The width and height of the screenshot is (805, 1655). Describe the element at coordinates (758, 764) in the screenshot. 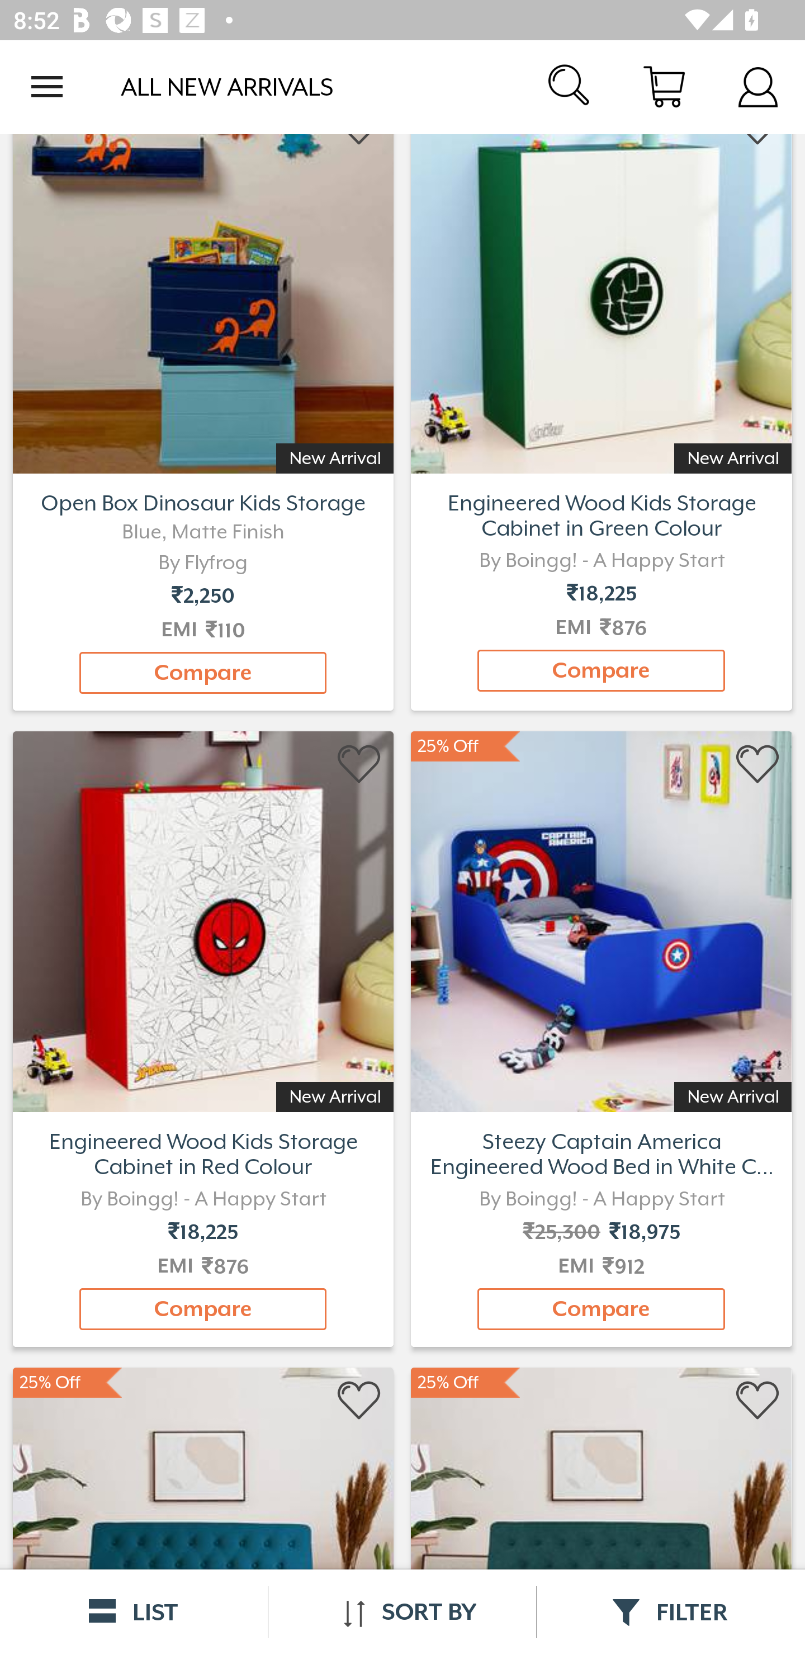

I see `` at that location.